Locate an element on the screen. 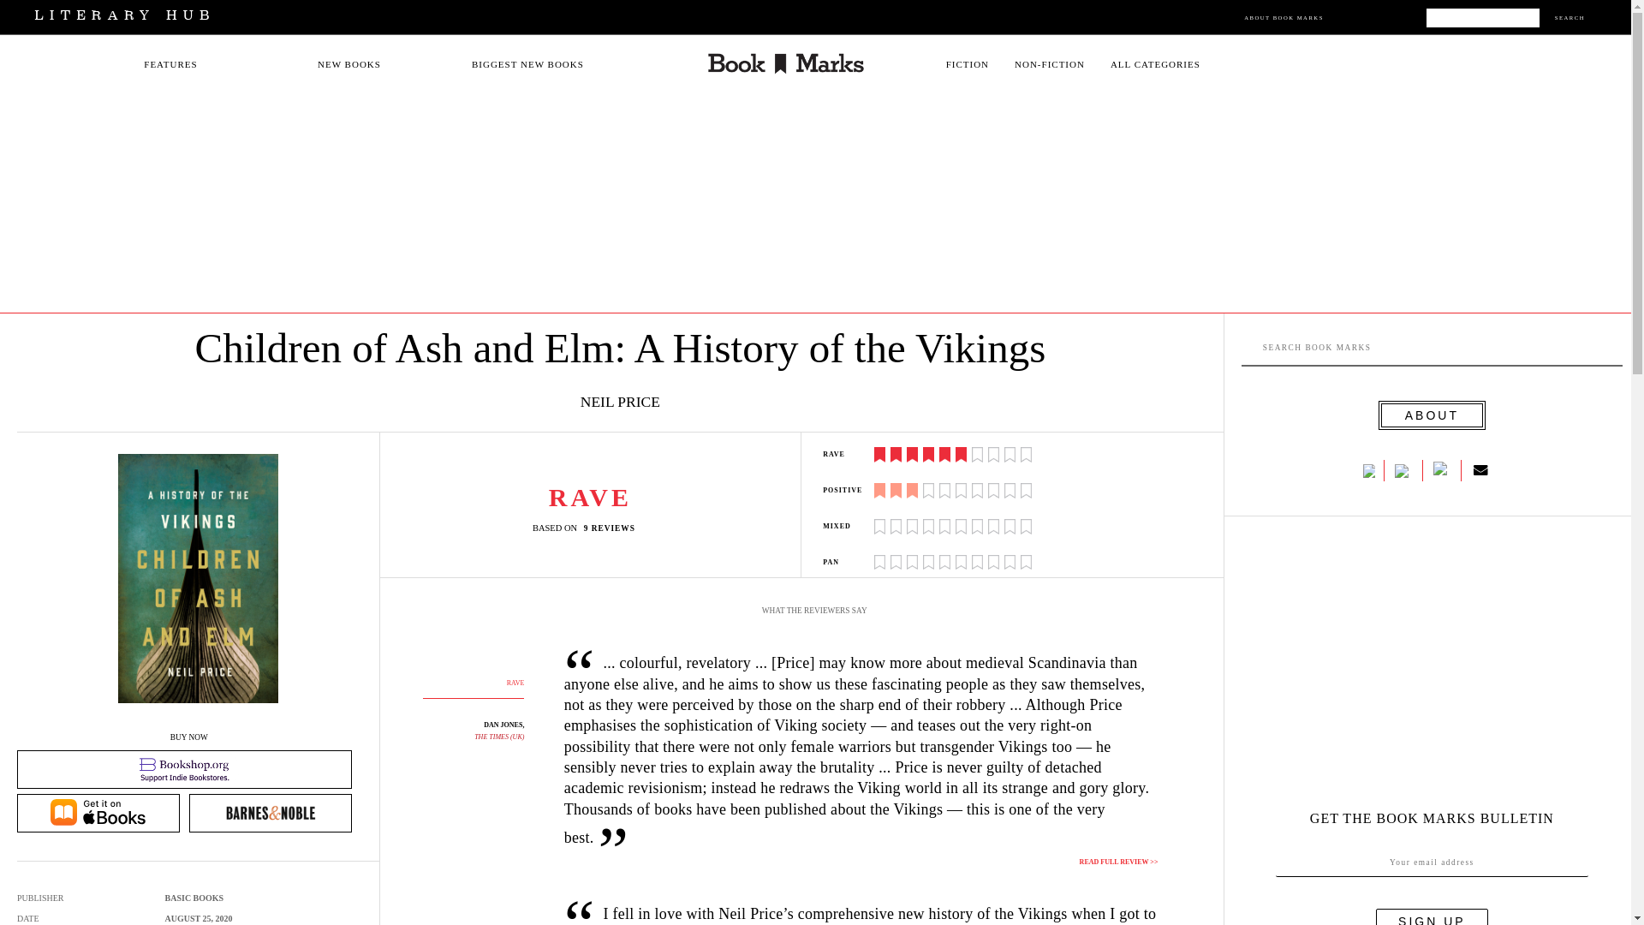  BIGGEST NEW BOOKS is located at coordinates (527, 64).